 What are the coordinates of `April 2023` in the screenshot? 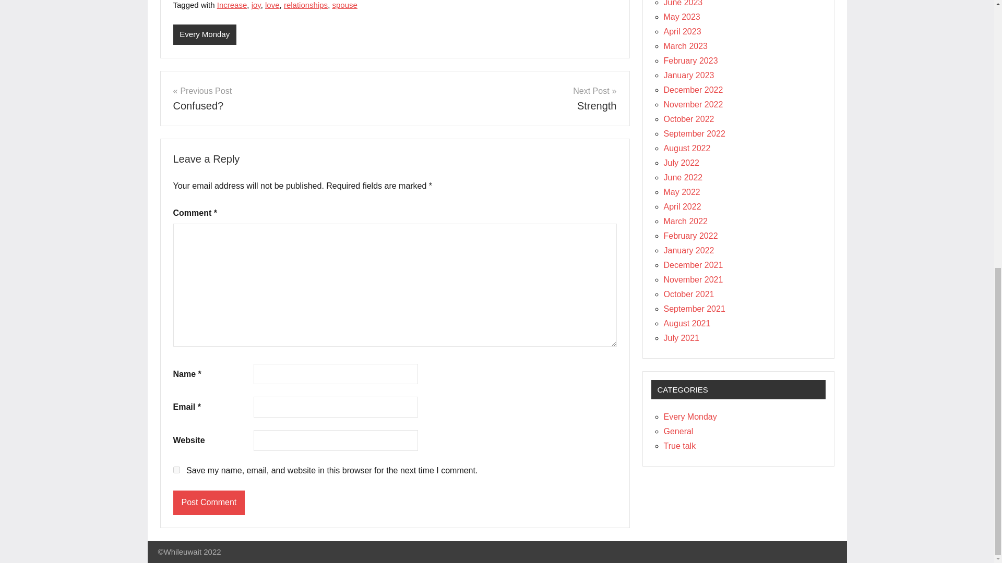 It's located at (683, 3).